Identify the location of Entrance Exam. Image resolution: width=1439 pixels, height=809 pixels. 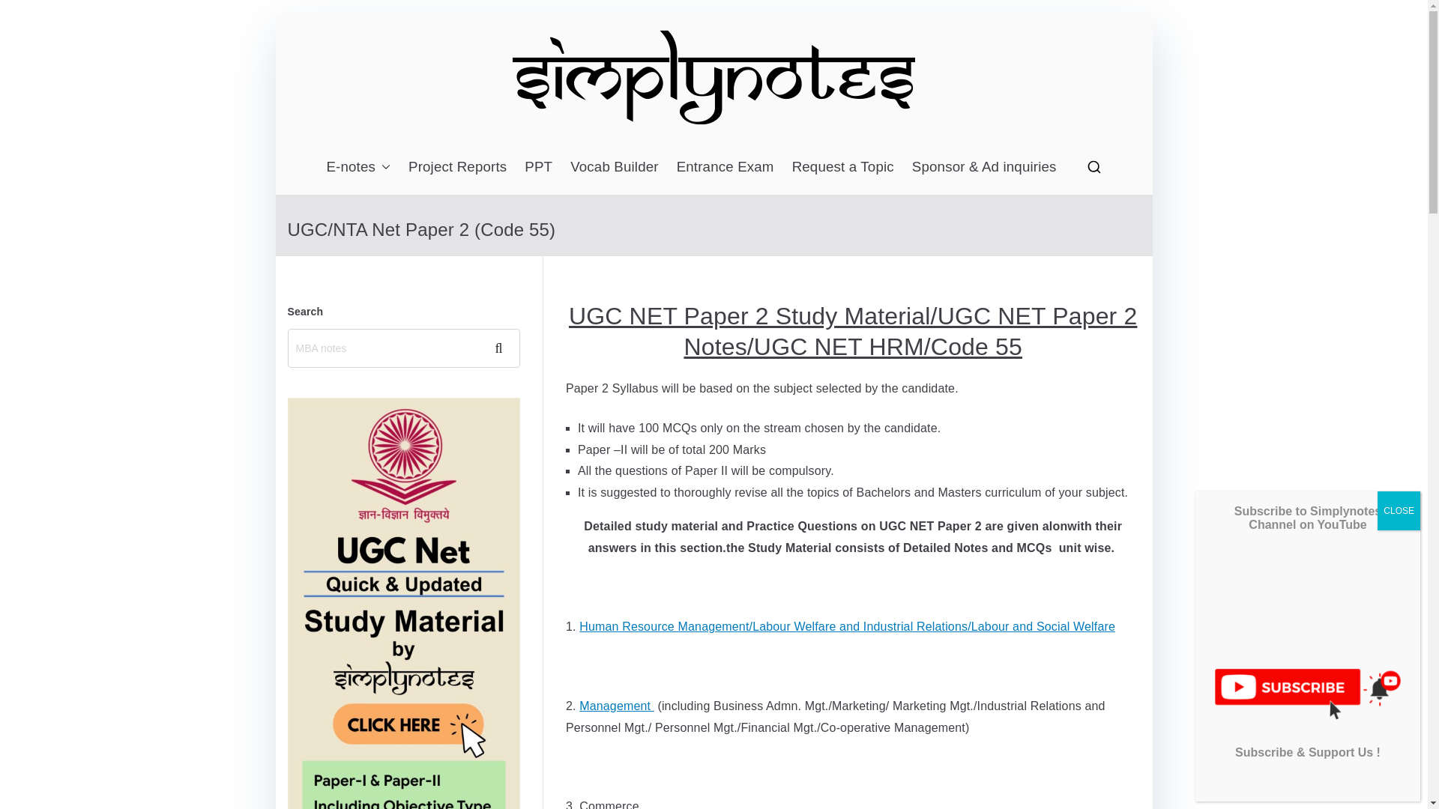
(725, 166).